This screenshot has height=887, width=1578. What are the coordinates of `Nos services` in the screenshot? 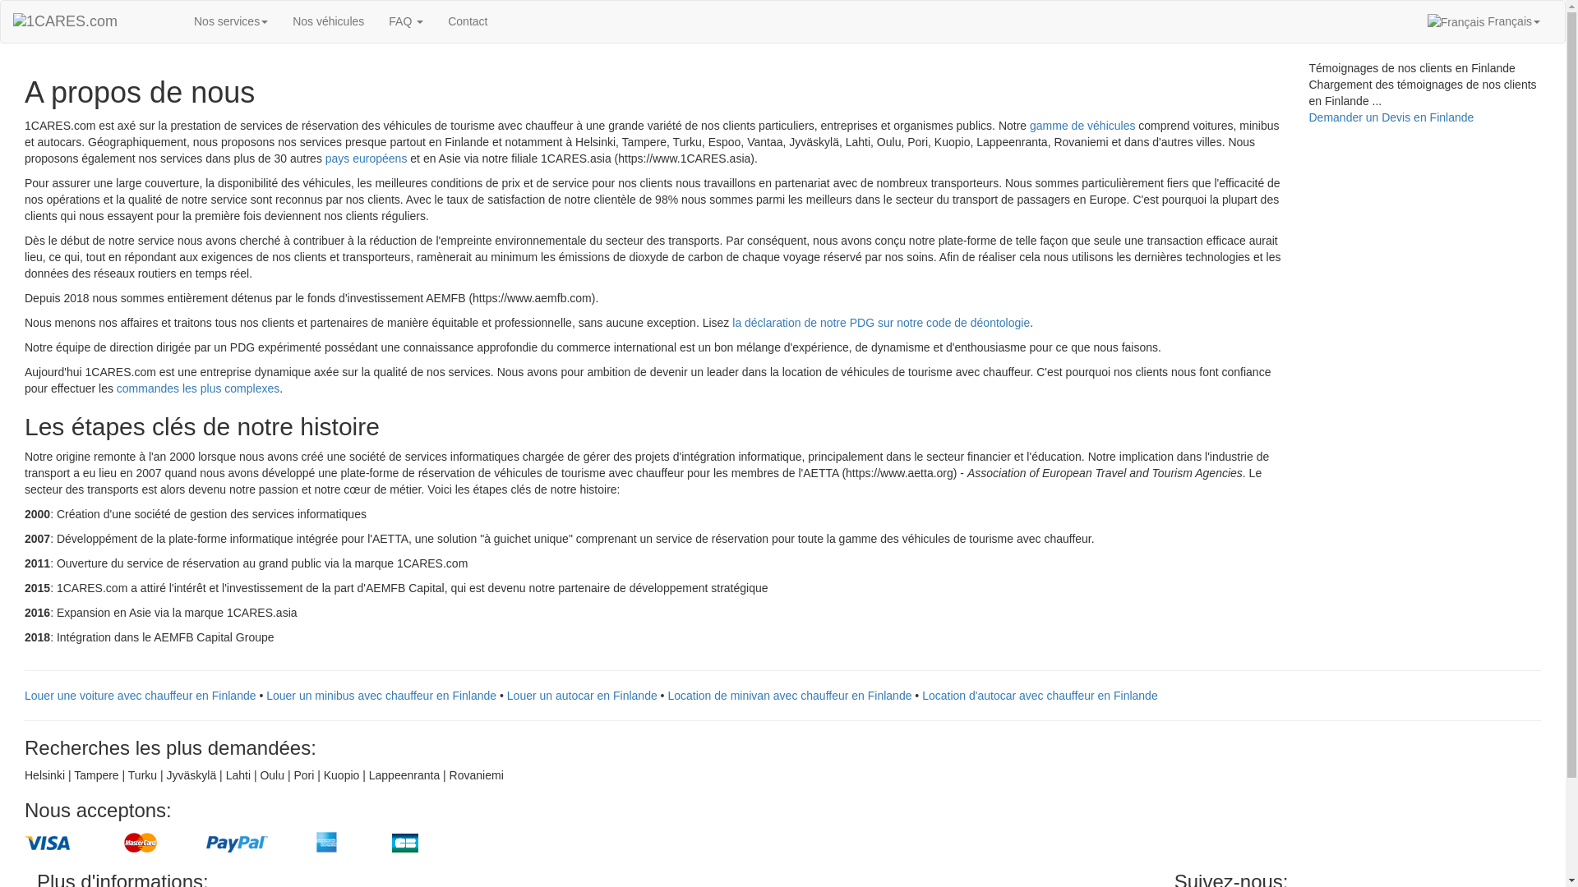 It's located at (231, 21).